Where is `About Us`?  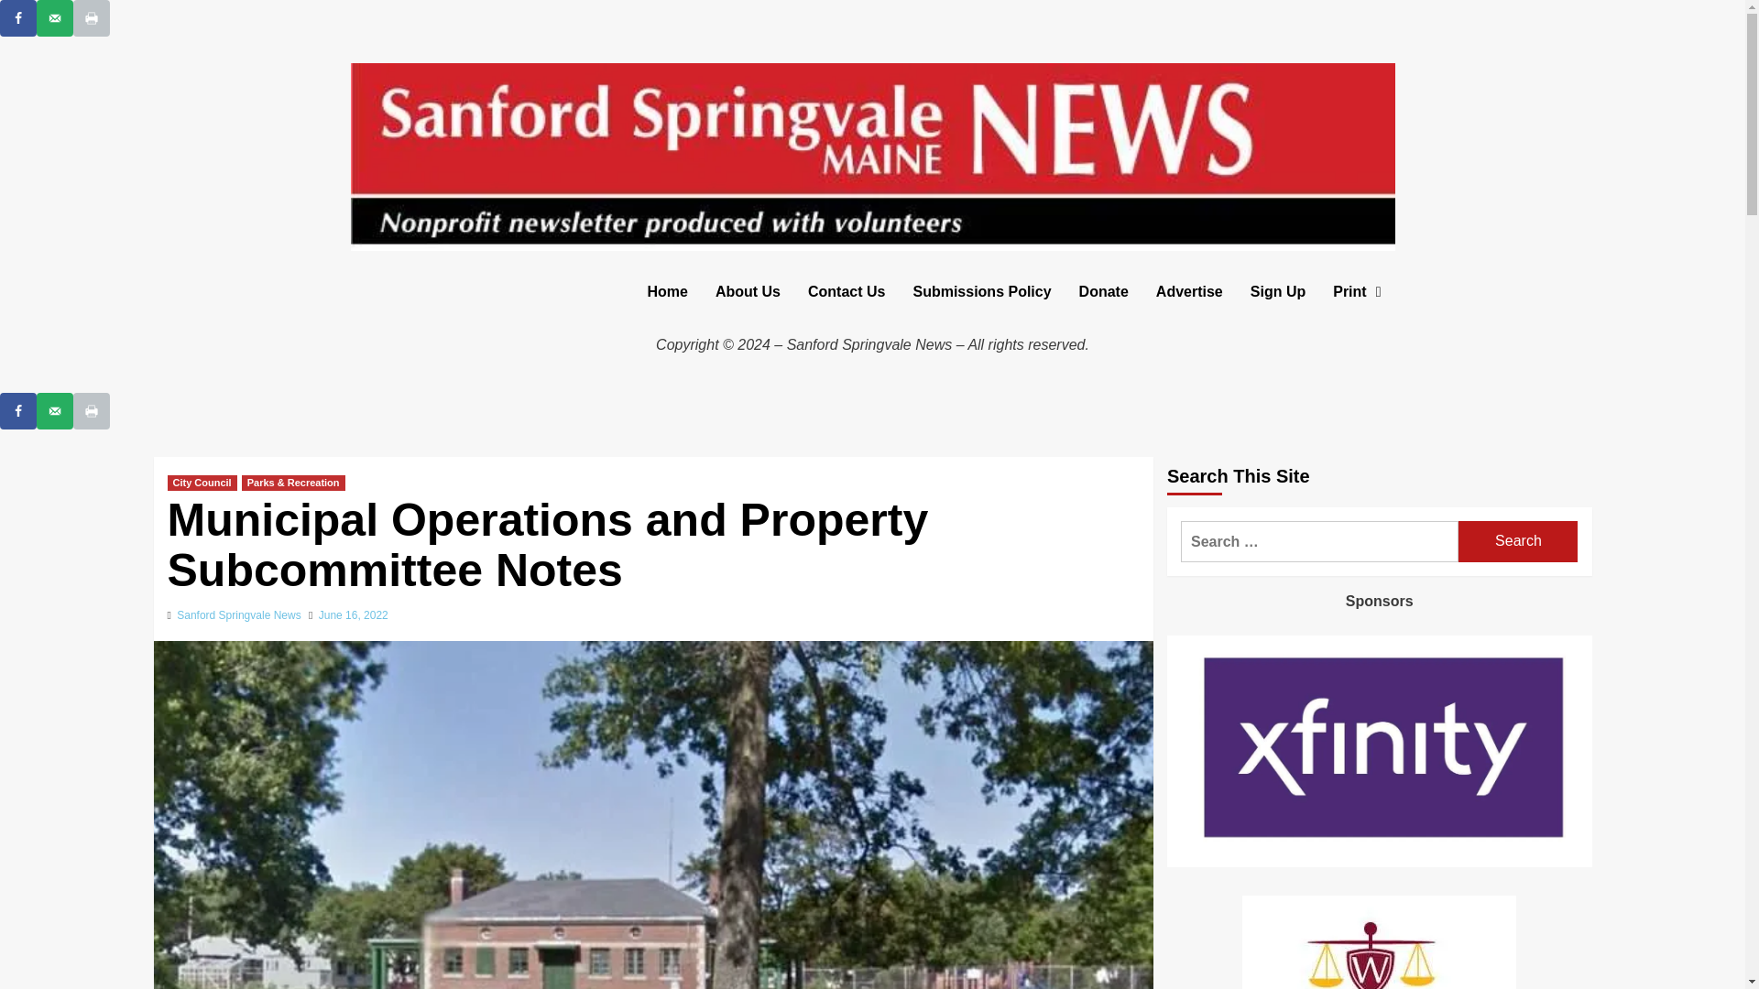
About Us is located at coordinates (748, 291).